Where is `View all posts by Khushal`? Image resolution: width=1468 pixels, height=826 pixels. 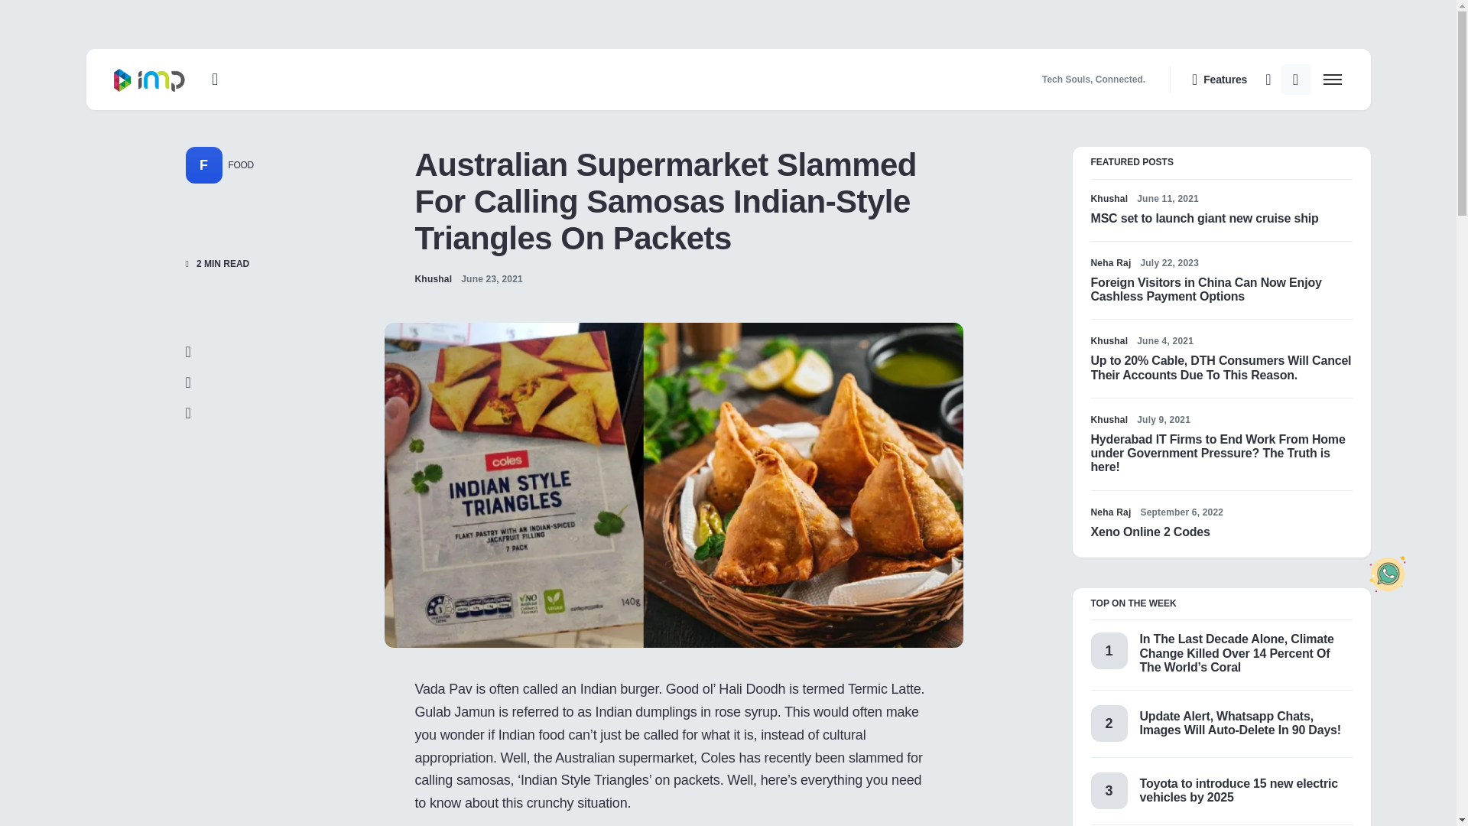
View all posts by Khushal is located at coordinates (1109, 341).